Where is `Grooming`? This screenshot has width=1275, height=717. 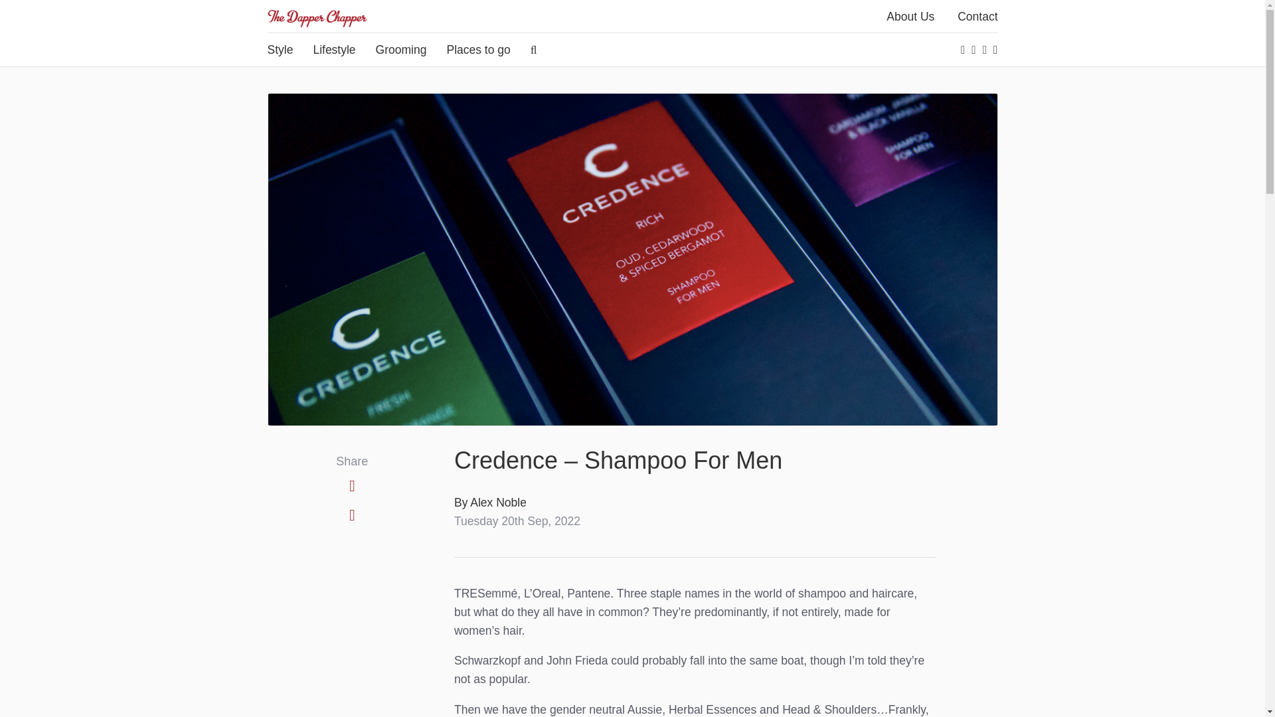
Grooming is located at coordinates (401, 49).